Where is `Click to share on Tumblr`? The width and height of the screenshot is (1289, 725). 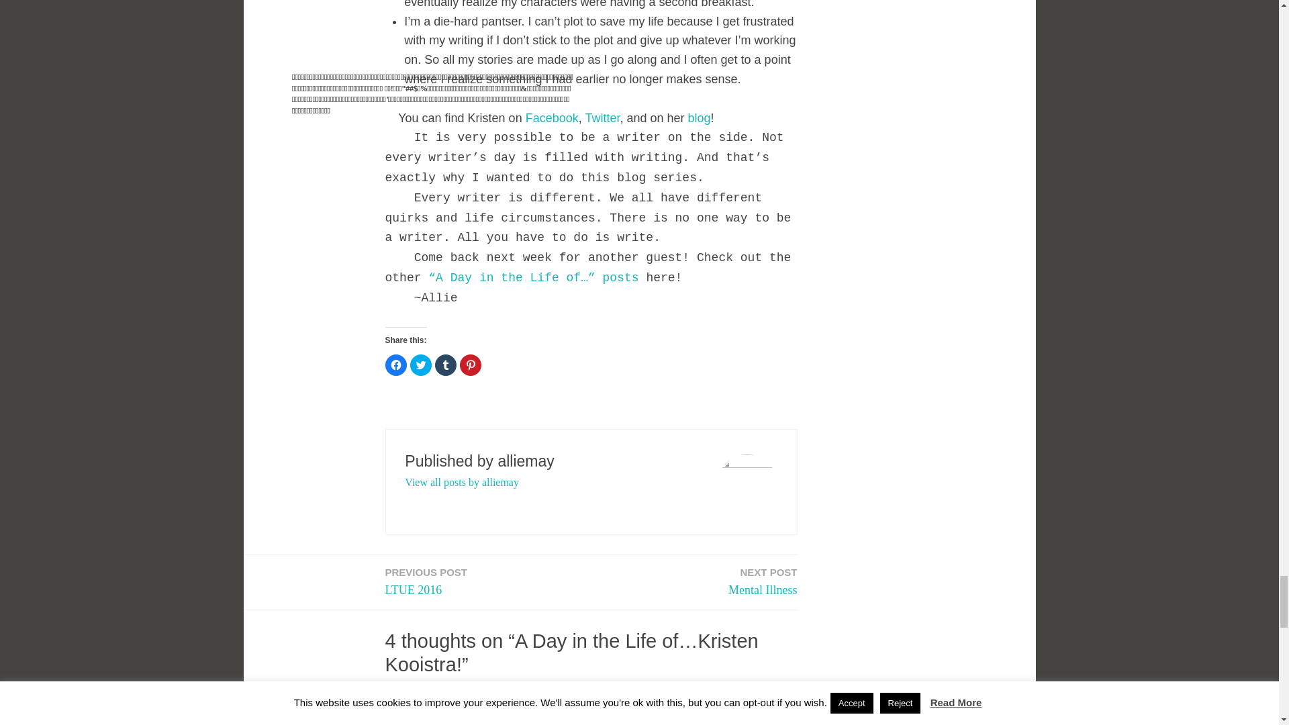 Click to share on Tumblr is located at coordinates (446, 365).